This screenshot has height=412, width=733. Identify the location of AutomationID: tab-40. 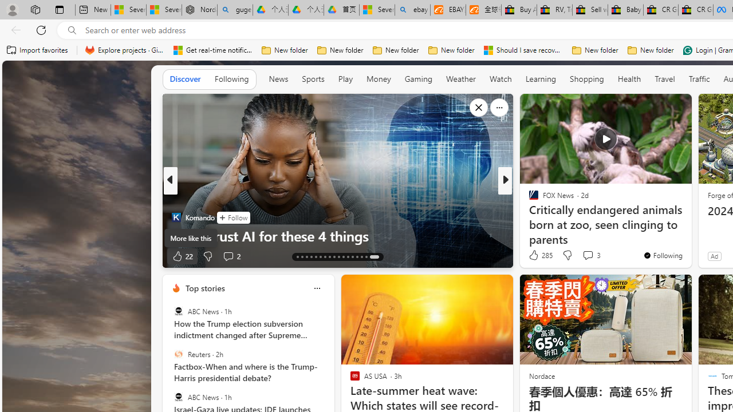
(362, 256).